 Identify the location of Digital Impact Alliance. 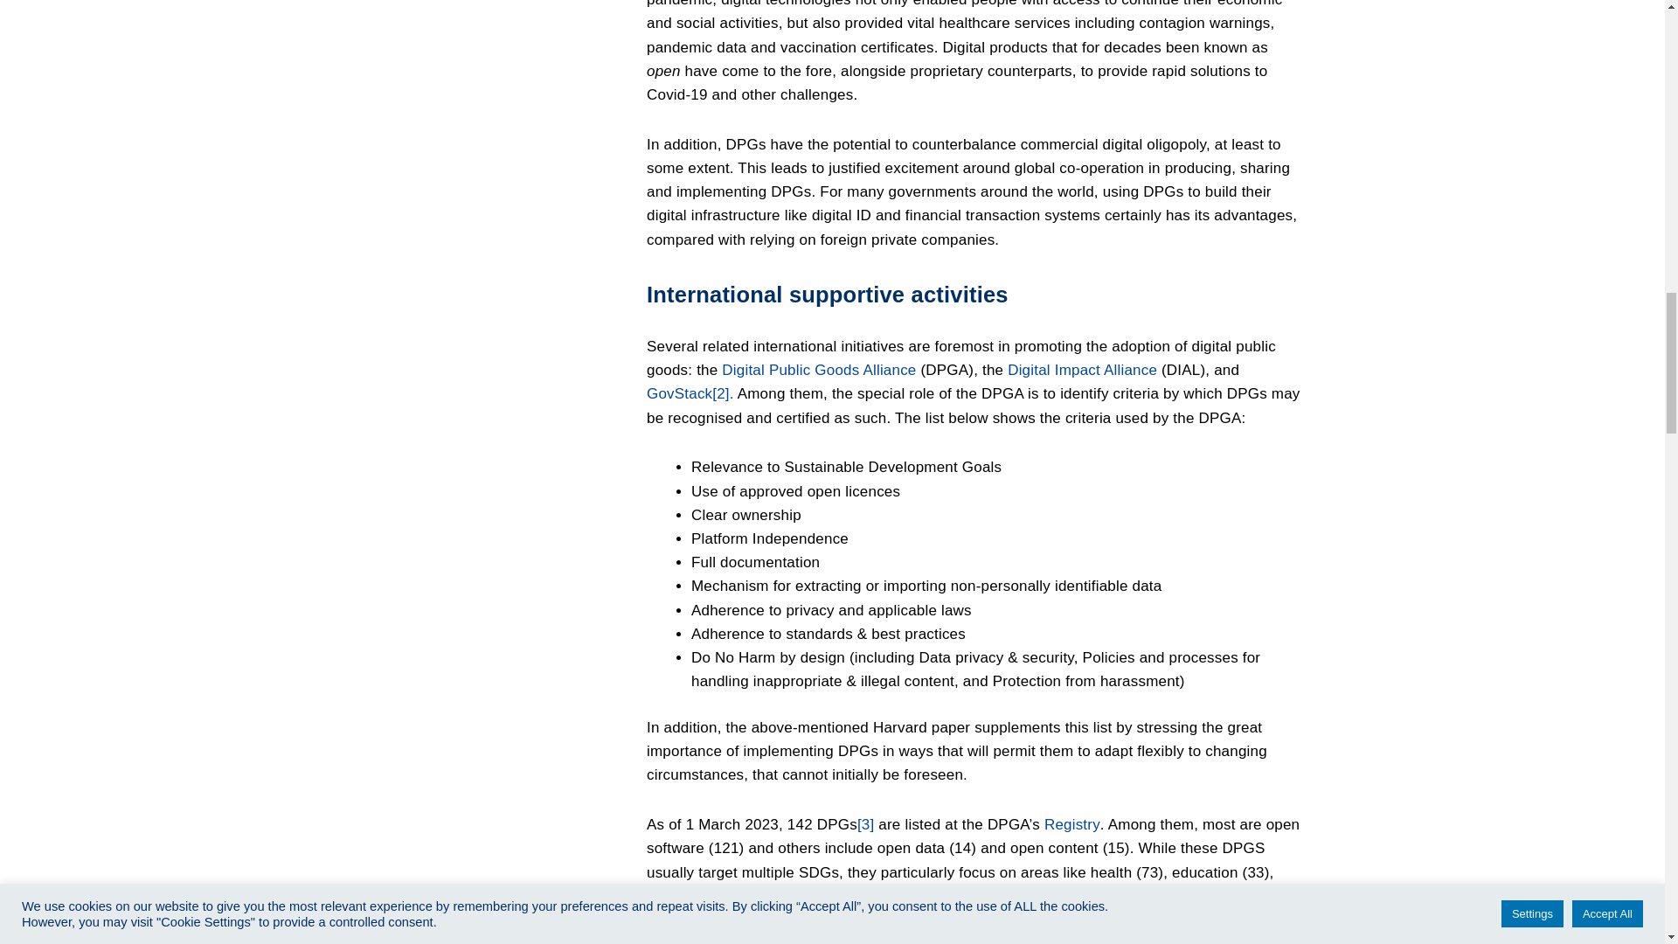
(1082, 370).